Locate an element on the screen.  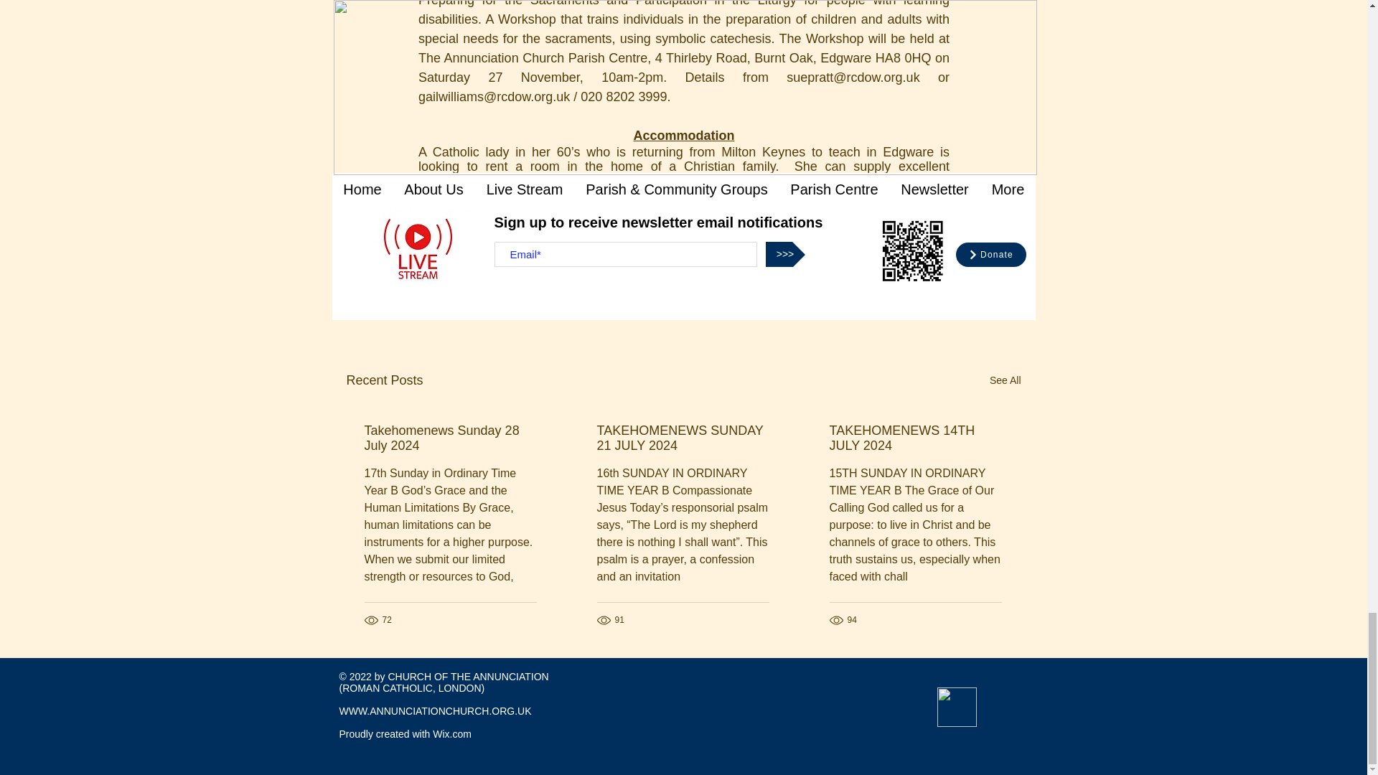
Takehomenews Sunday 28 July 2024 is located at coordinates (451, 438).